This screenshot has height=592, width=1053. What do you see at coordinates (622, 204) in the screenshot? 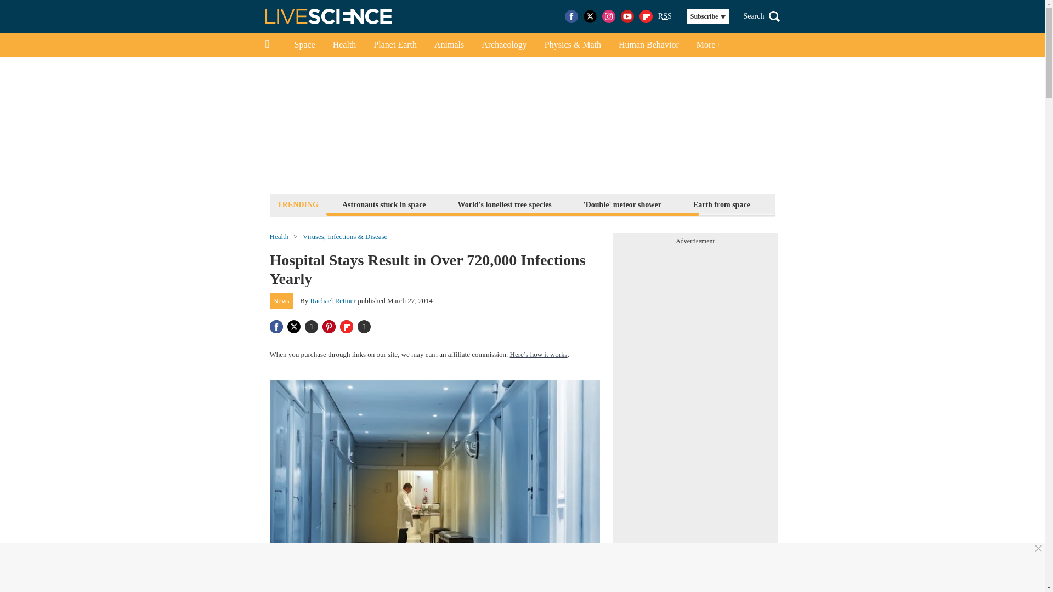
I see `'Double' meteor shower` at bounding box center [622, 204].